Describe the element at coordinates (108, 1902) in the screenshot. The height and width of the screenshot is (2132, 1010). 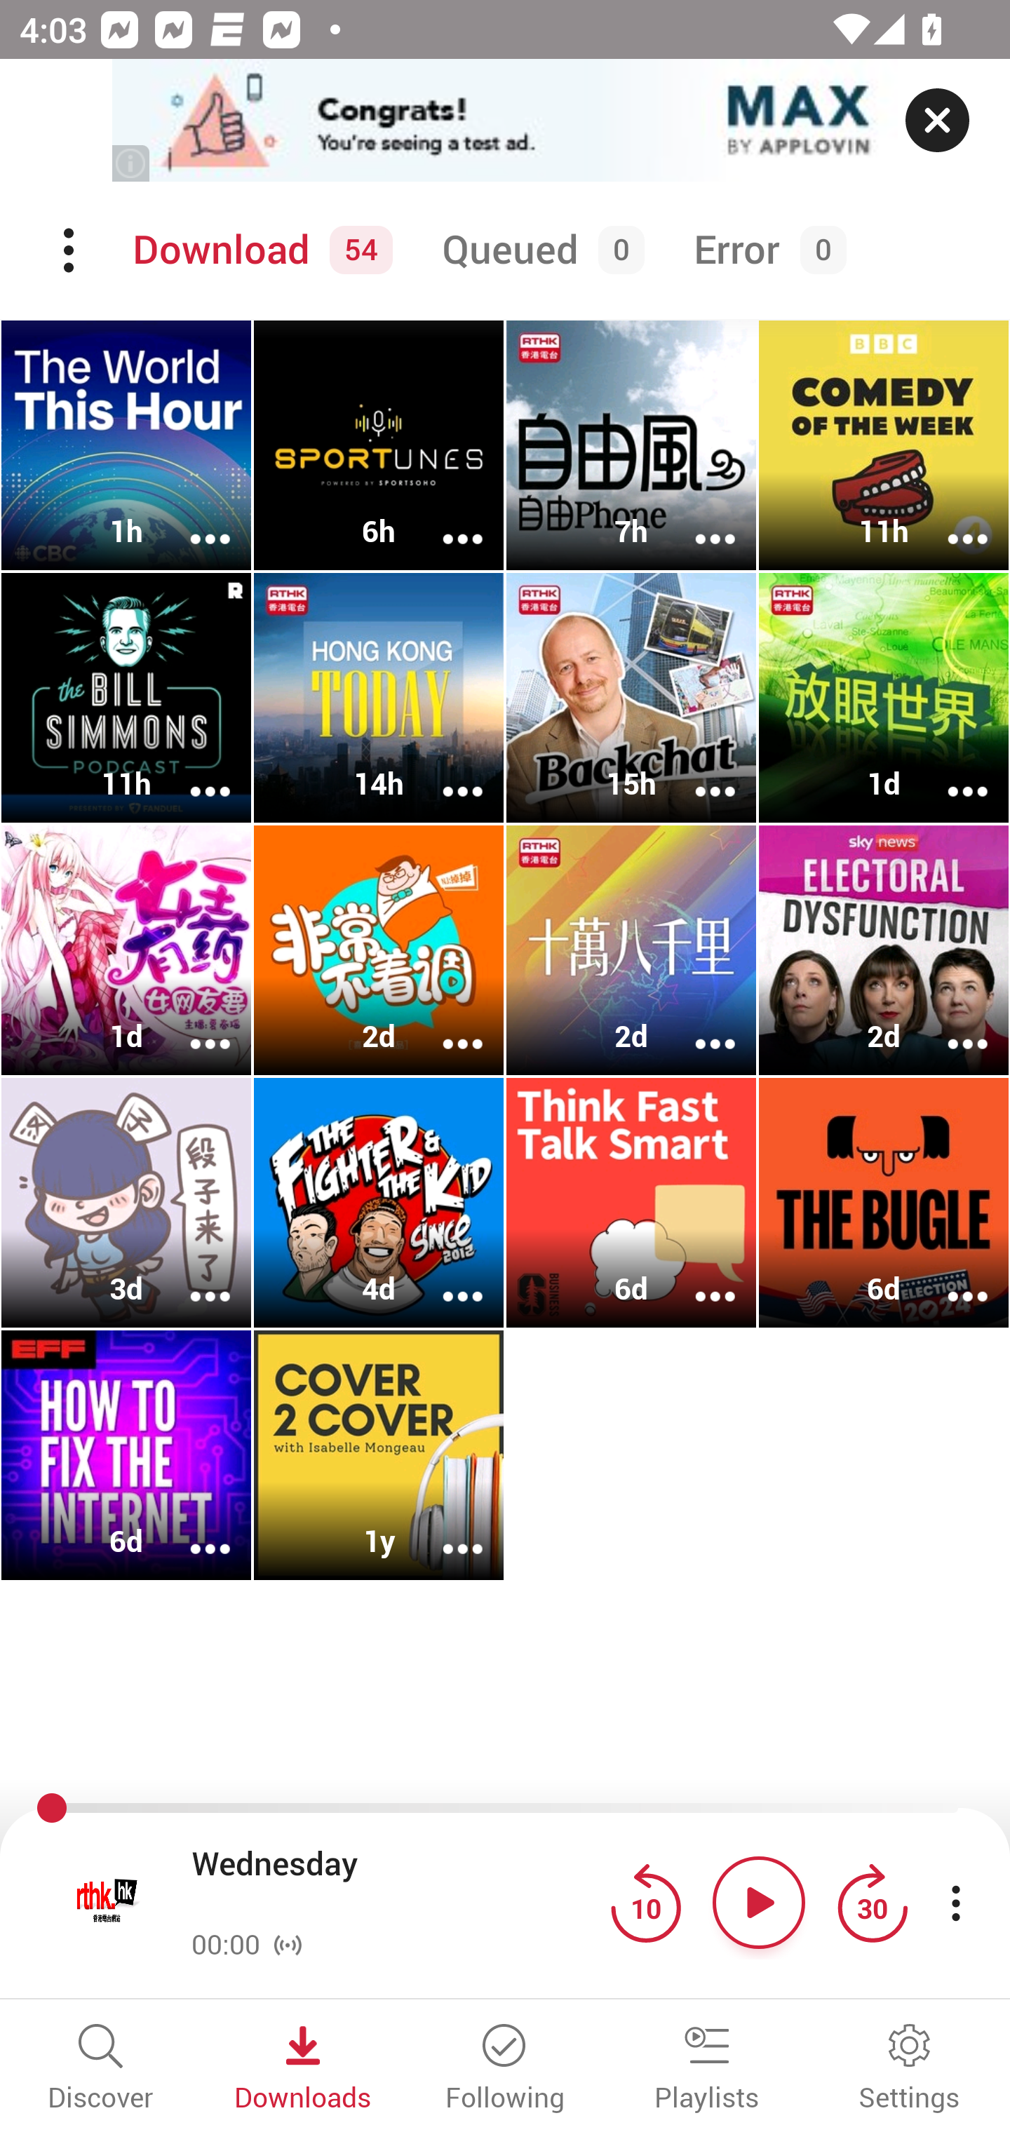
I see `Open fullscreen player` at that location.